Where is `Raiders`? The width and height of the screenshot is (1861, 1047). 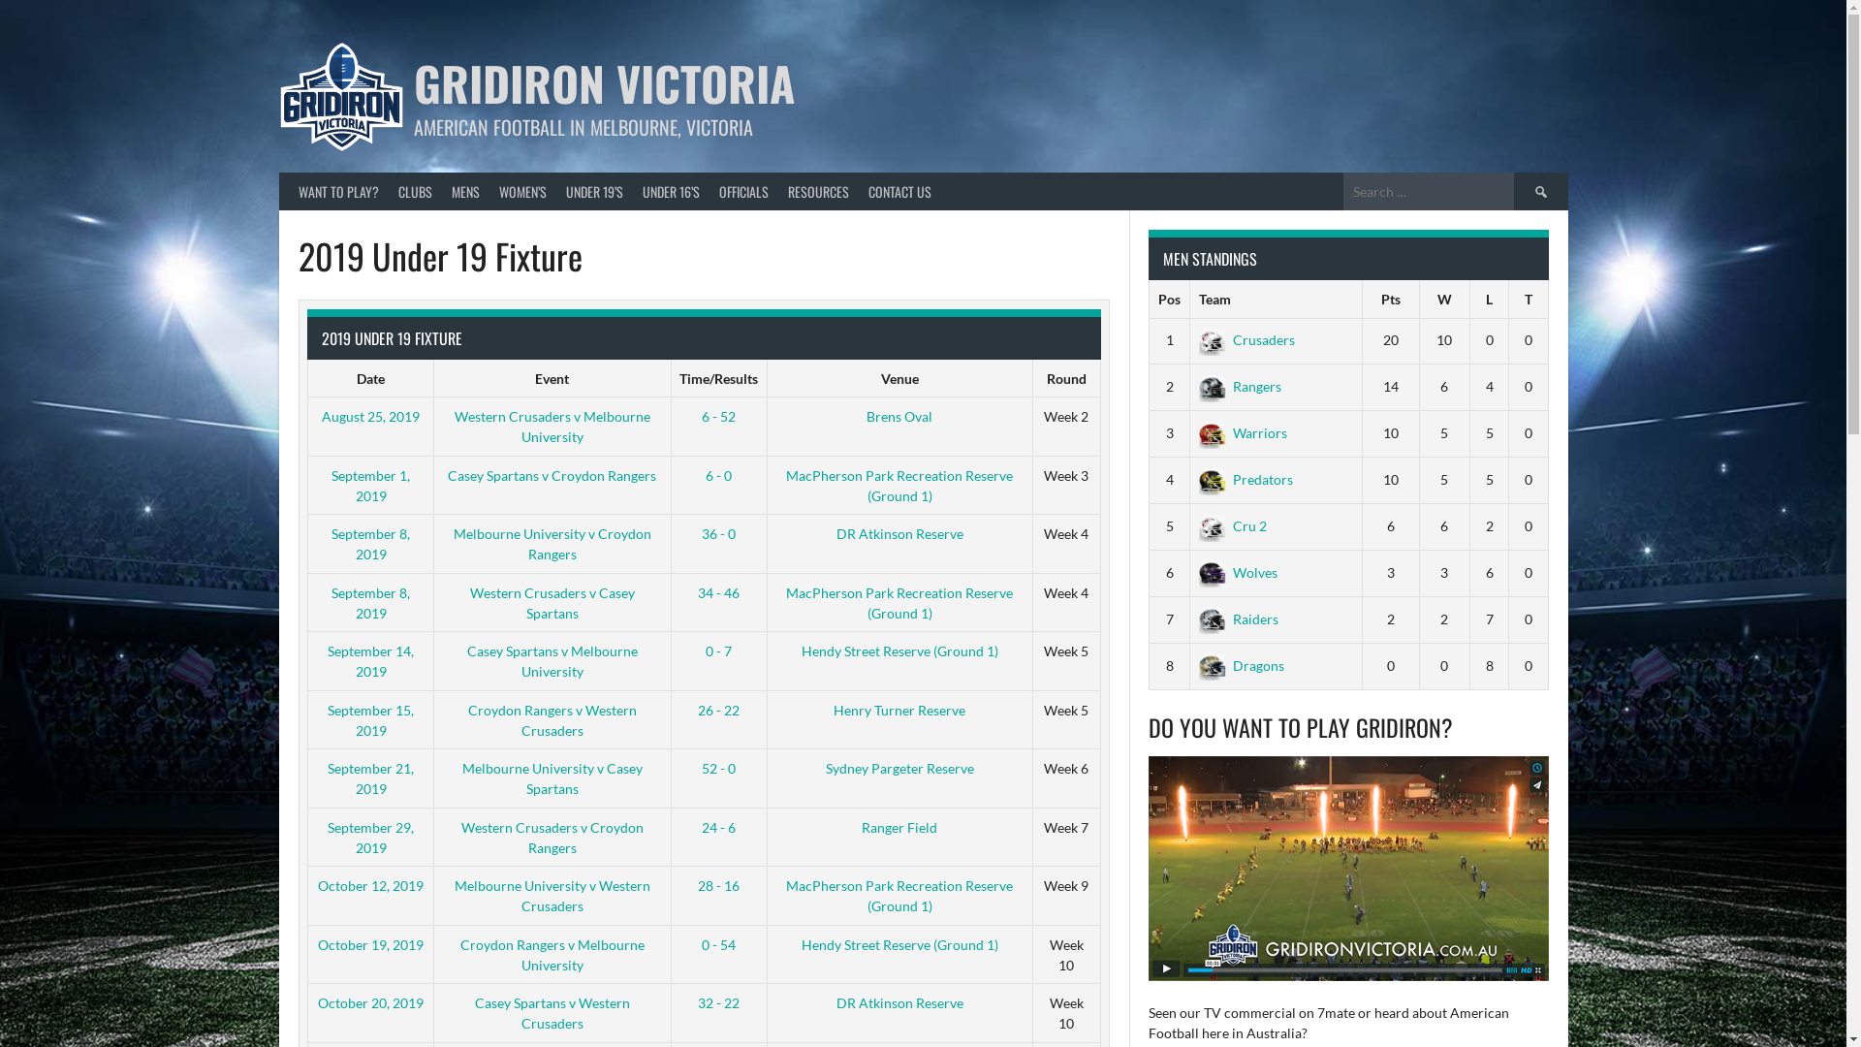
Raiders is located at coordinates (1239, 619).